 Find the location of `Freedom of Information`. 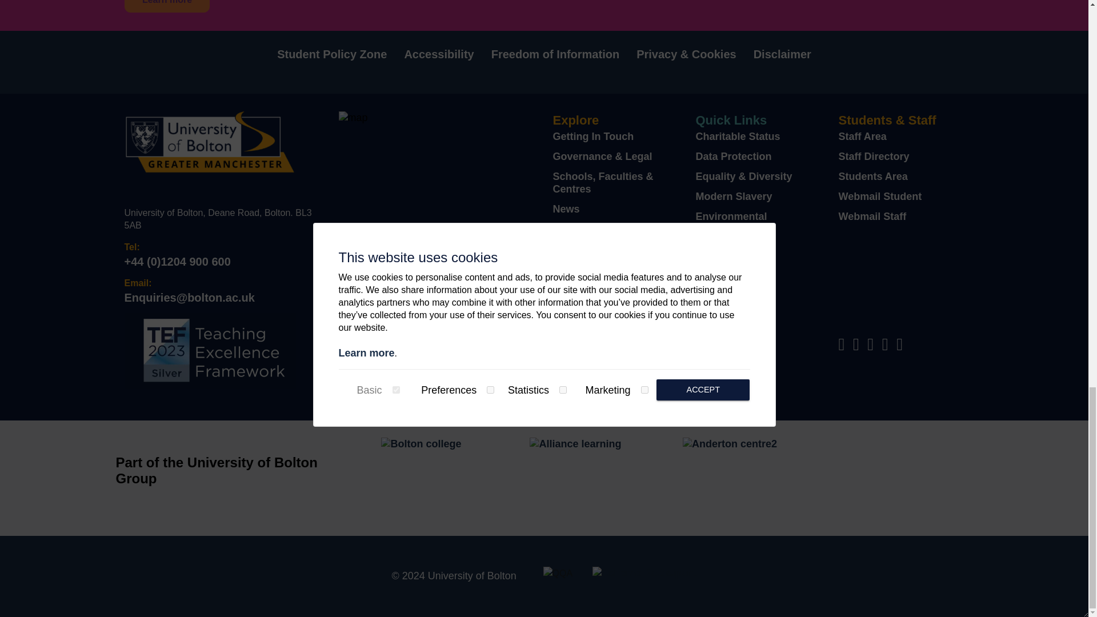

Freedom of Information is located at coordinates (555, 54).